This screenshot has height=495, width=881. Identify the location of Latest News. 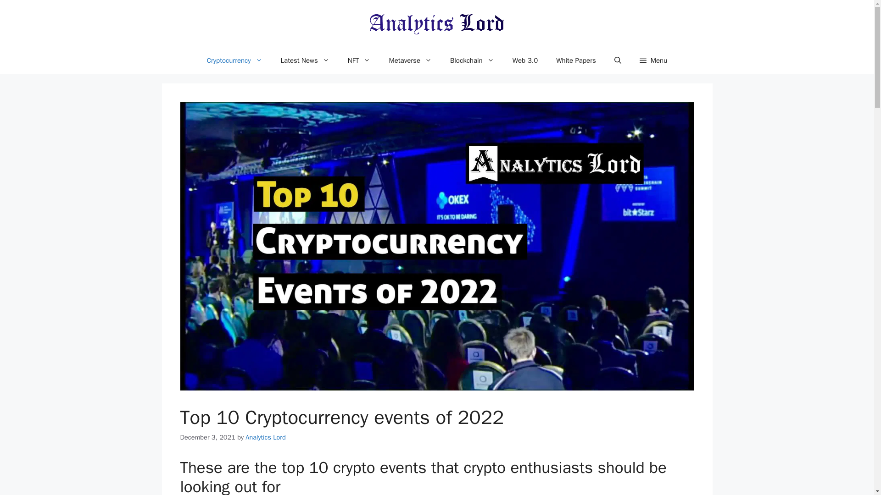
(305, 60).